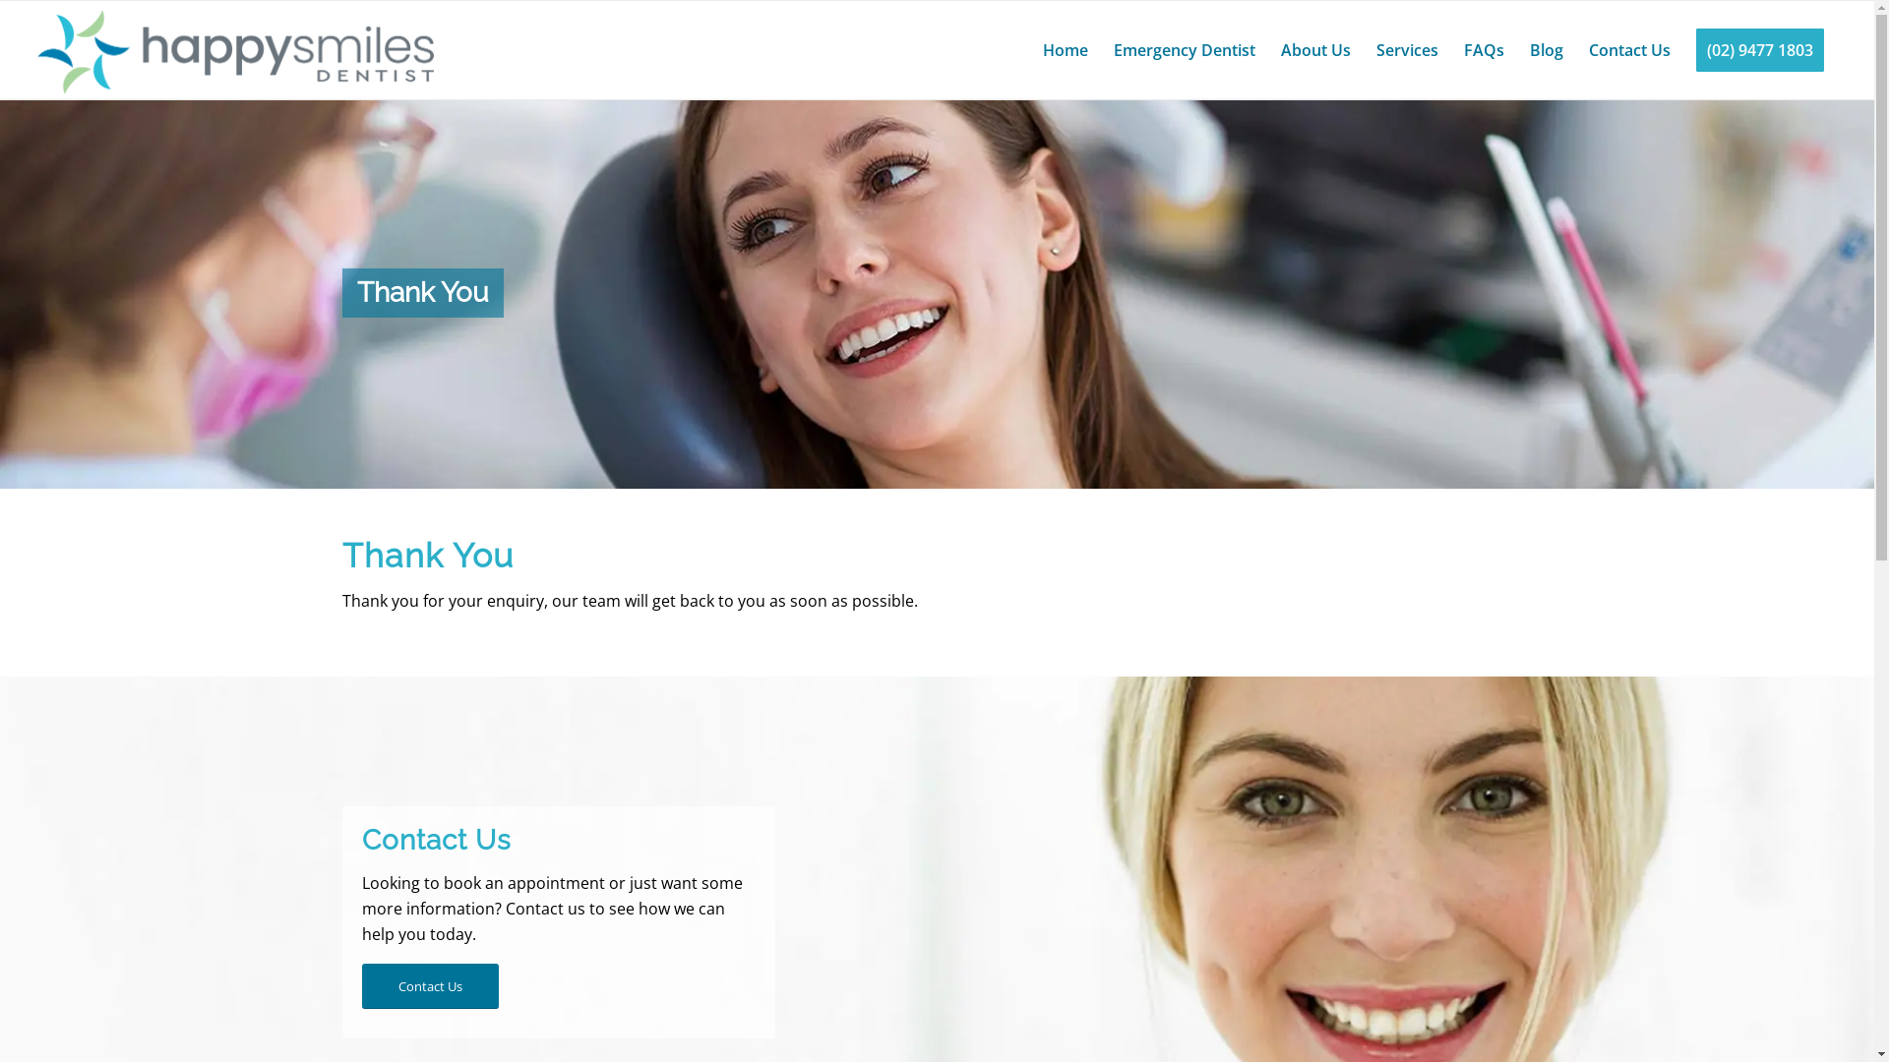  Describe the element at coordinates (937, 293) in the screenshot. I see `Services Top Banner 6` at that location.